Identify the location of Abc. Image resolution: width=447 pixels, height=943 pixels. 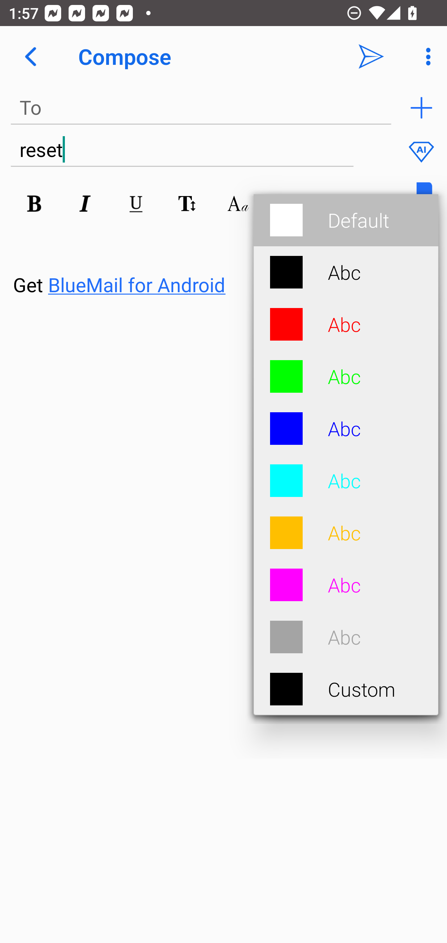
(346, 272).